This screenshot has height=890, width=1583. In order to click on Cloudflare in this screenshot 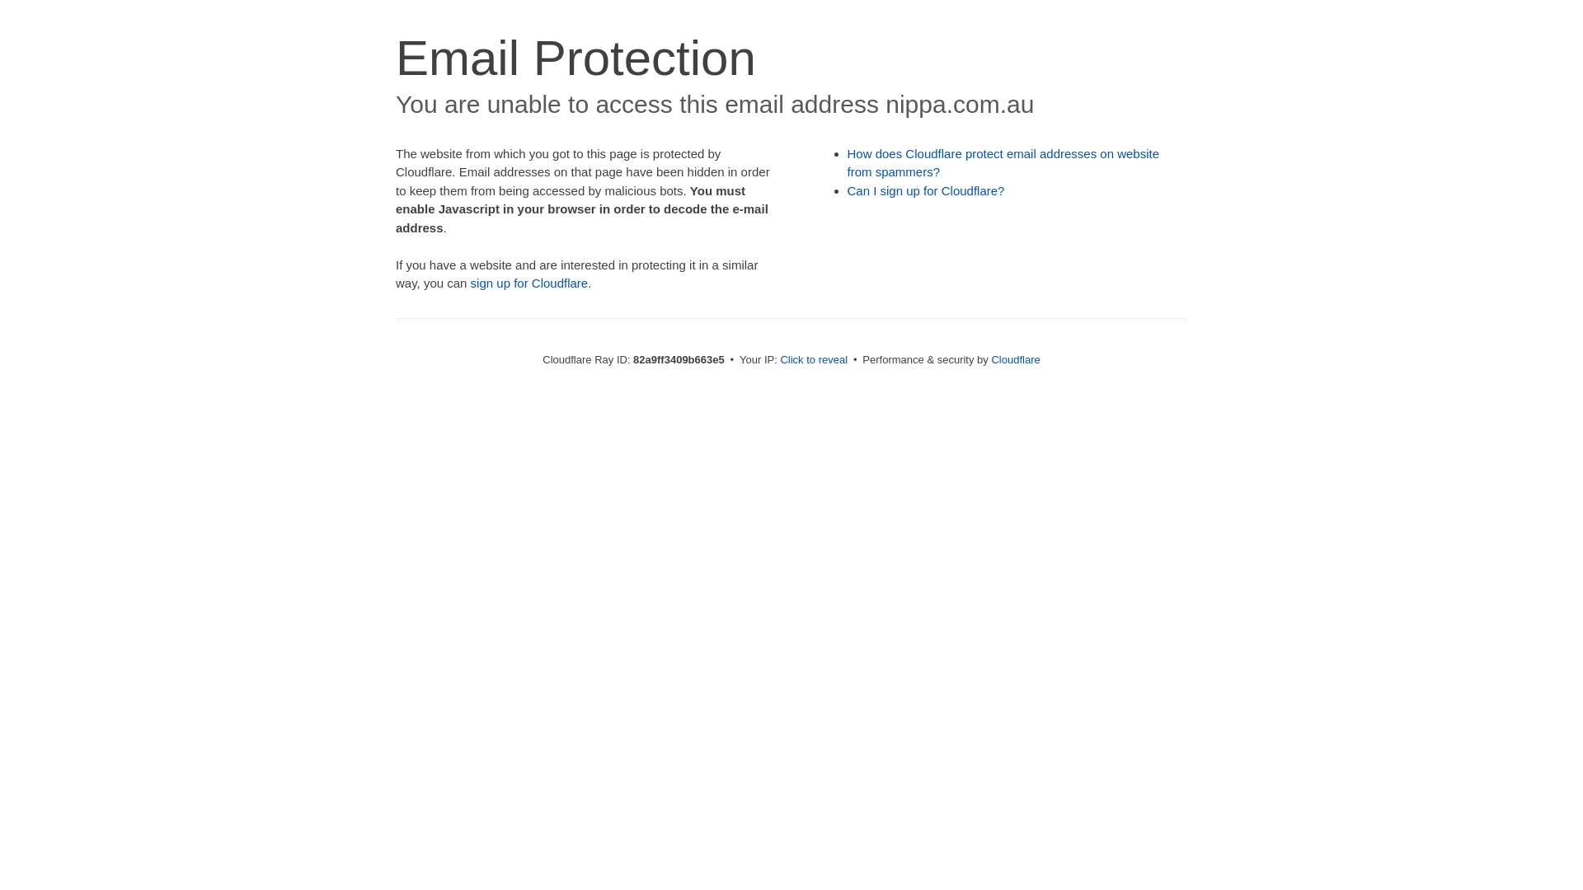, I will do `click(1016, 359)`.